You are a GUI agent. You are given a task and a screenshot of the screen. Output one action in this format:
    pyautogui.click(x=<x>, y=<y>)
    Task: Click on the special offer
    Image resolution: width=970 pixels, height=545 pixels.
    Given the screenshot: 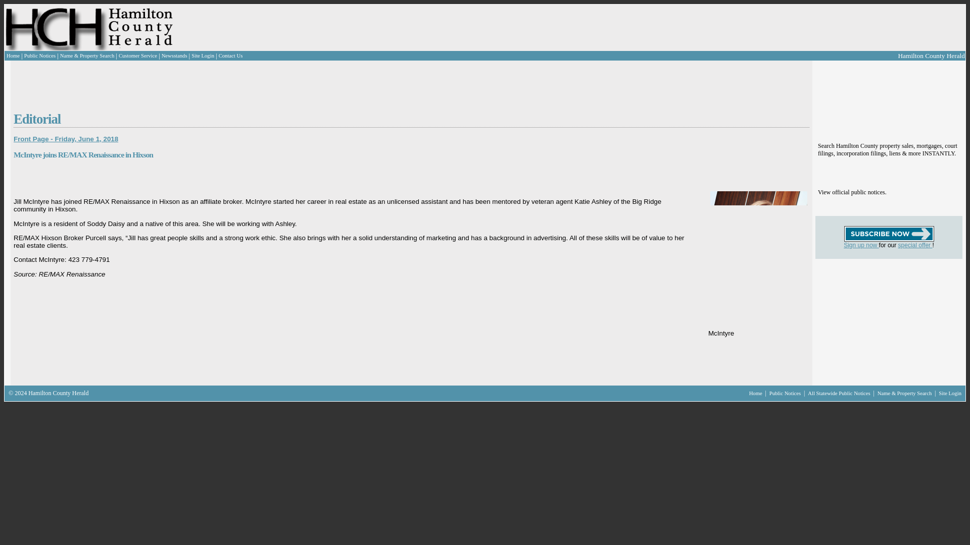 What is the action you would take?
    pyautogui.click(x=915, y=245)
    